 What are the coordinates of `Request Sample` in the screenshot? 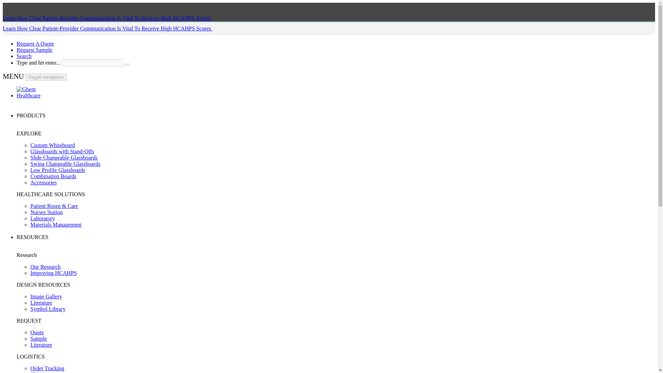 It's located at (35, 50).